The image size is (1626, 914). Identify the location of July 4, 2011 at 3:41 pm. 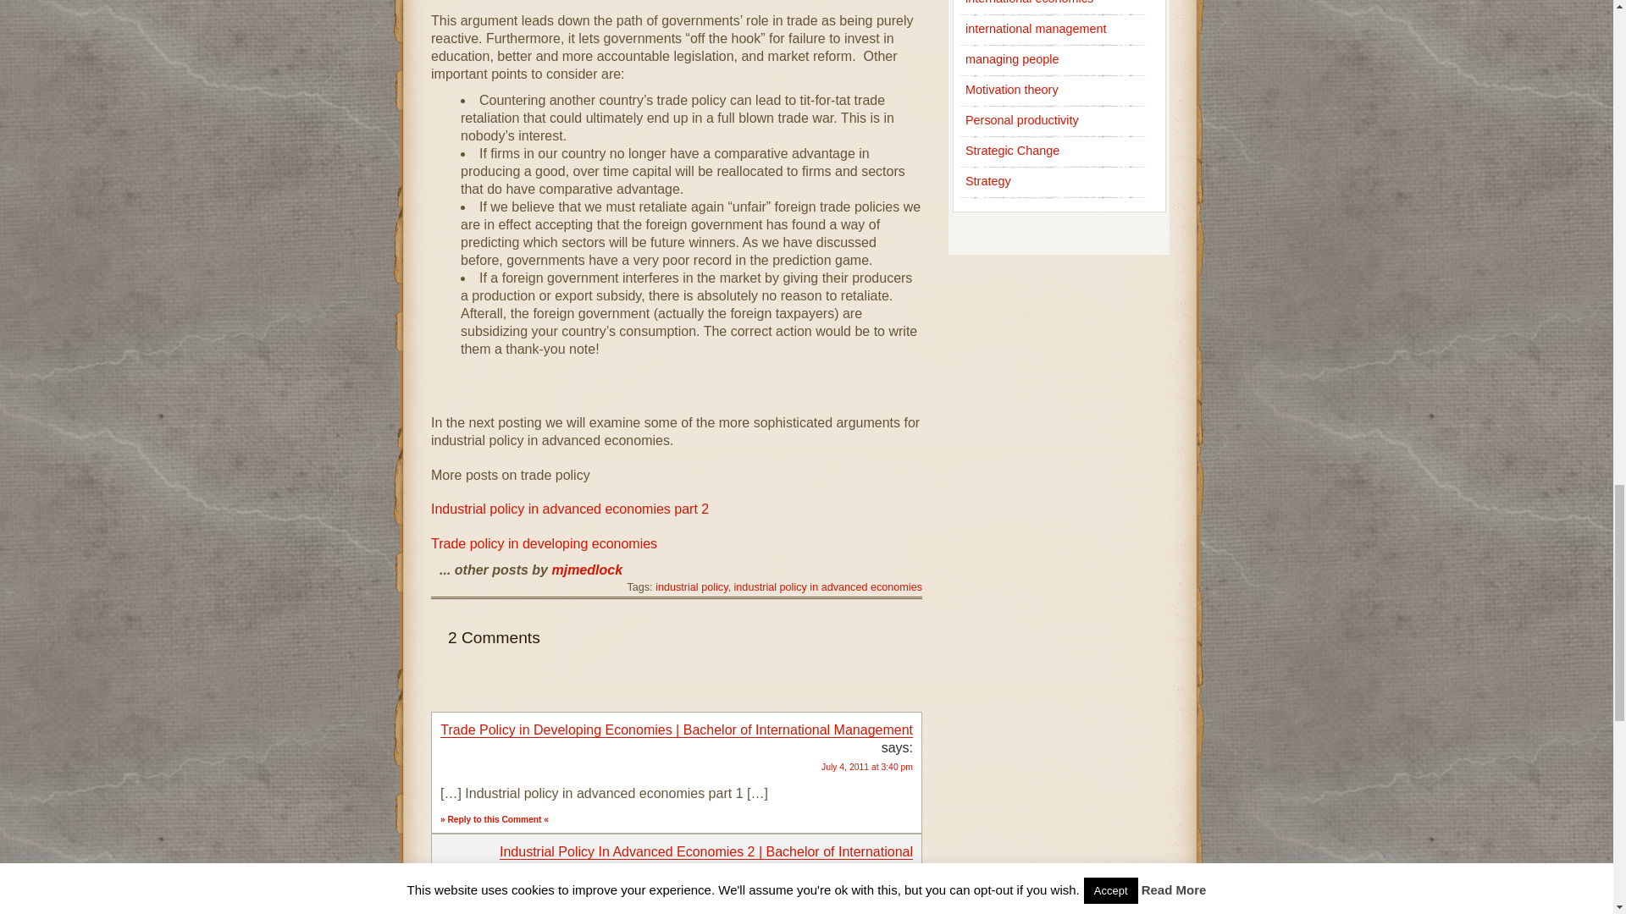
(866, 889).